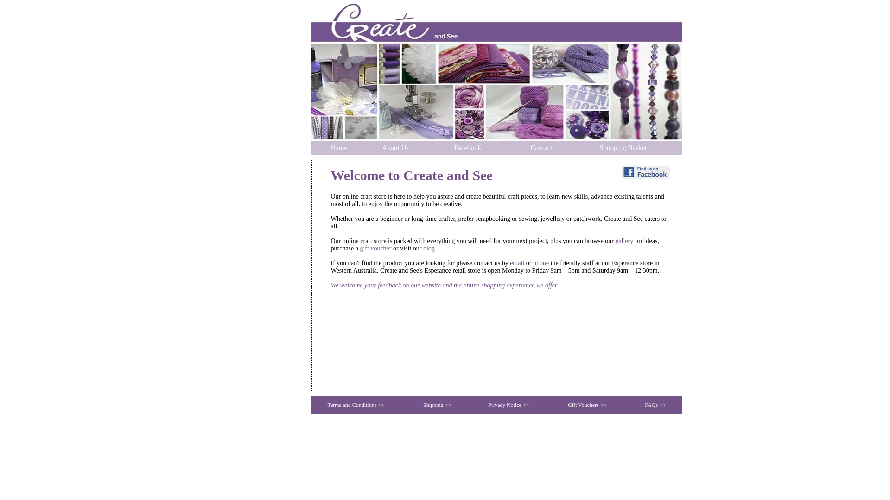 The image size is (890, 500). Describe the element at coordinates (437, 405) in the screenshot. I see `Shipping >>` at that location.